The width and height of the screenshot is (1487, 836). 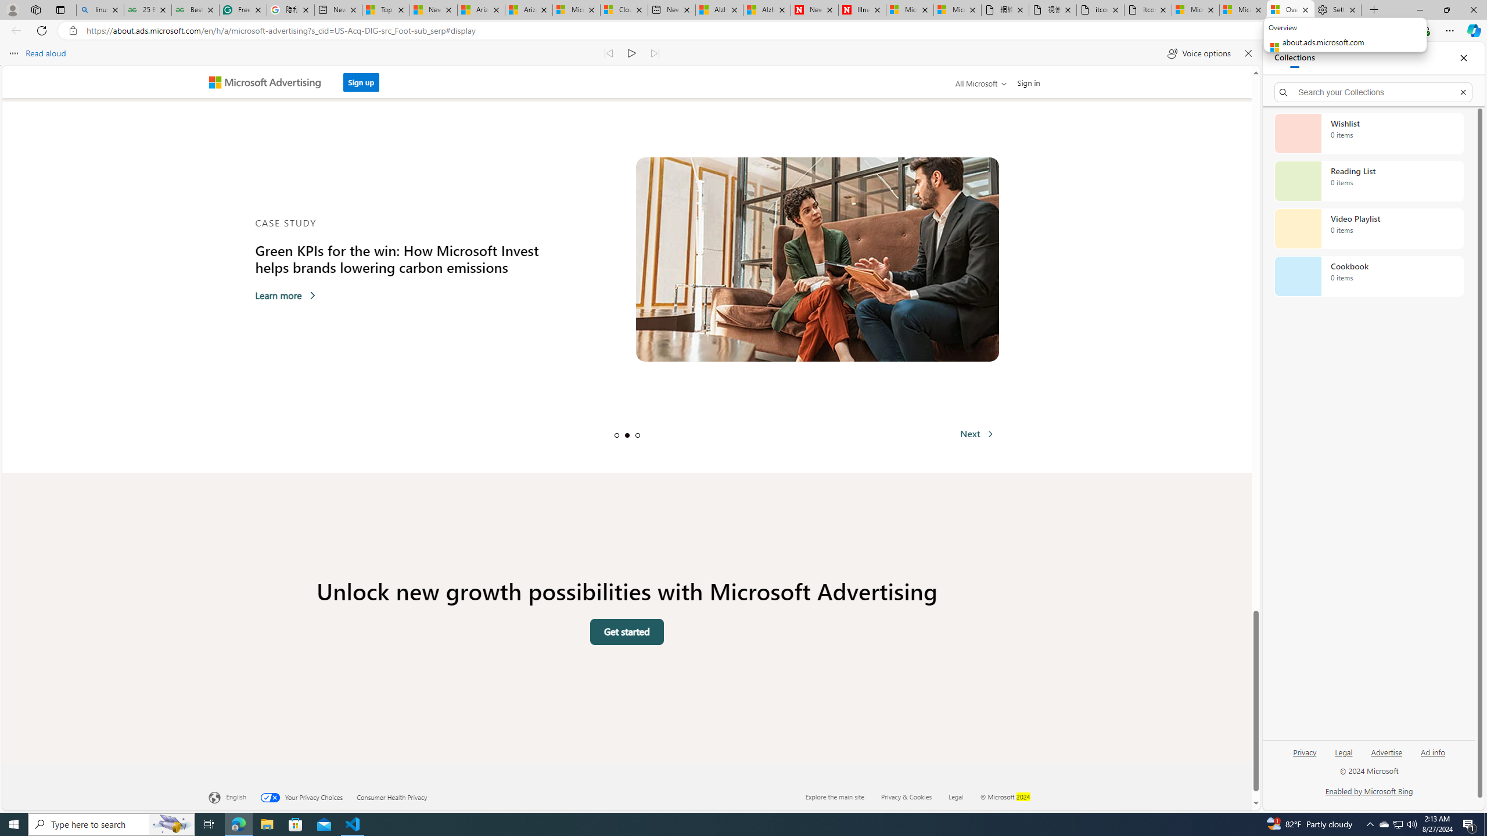 What do you see at coordinates (1463, 92) in the screenshot?
I see `Exit search` at bounding box center [1463, 92].